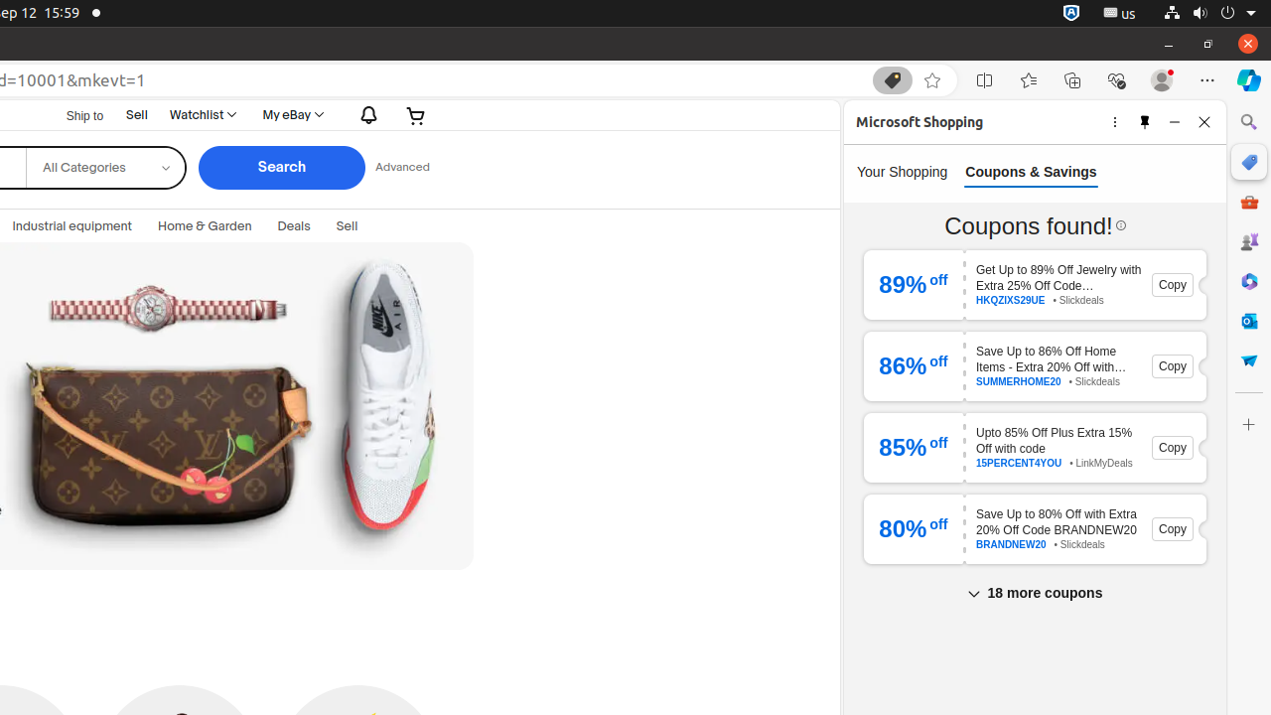  I want to click on Split screen, so click(985, 80).